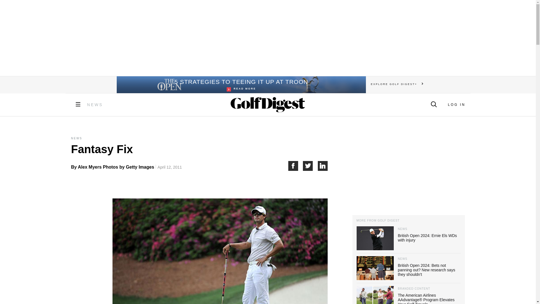 Image resolution: width=540 pixels, height=304 pixels. Describe the element at coordinates (295, 166) in the screenshot. I see `Share on Facebook` at that location.